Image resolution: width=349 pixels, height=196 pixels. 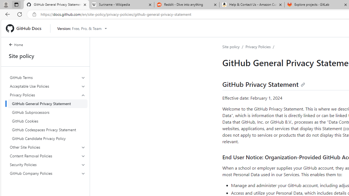 I want to click on Privacy Policies, so click(x=47, y=117).